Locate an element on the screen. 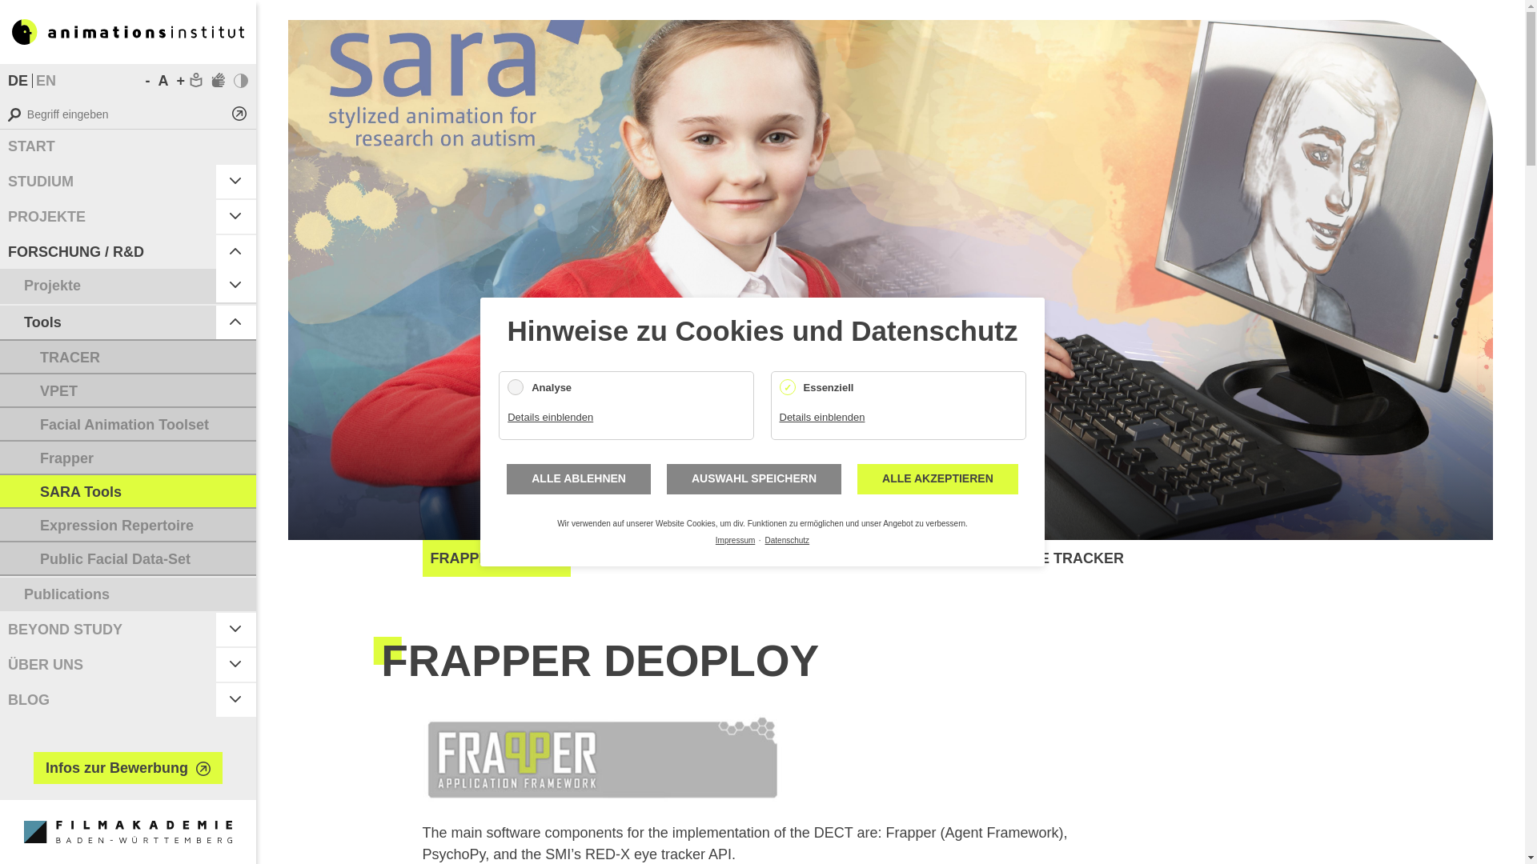 Image resolution: width=1537 pixels, height=864 pixels. AI-Logo is located at coordinates (128, 31).